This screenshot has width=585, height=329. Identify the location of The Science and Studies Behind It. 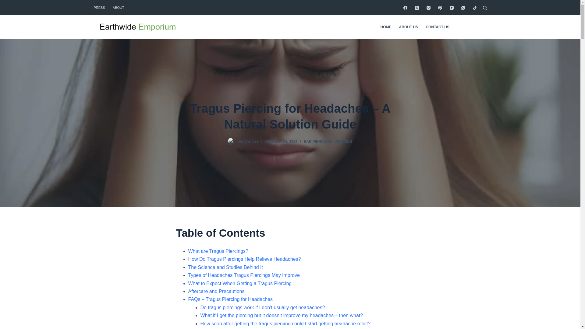
(226, 267).